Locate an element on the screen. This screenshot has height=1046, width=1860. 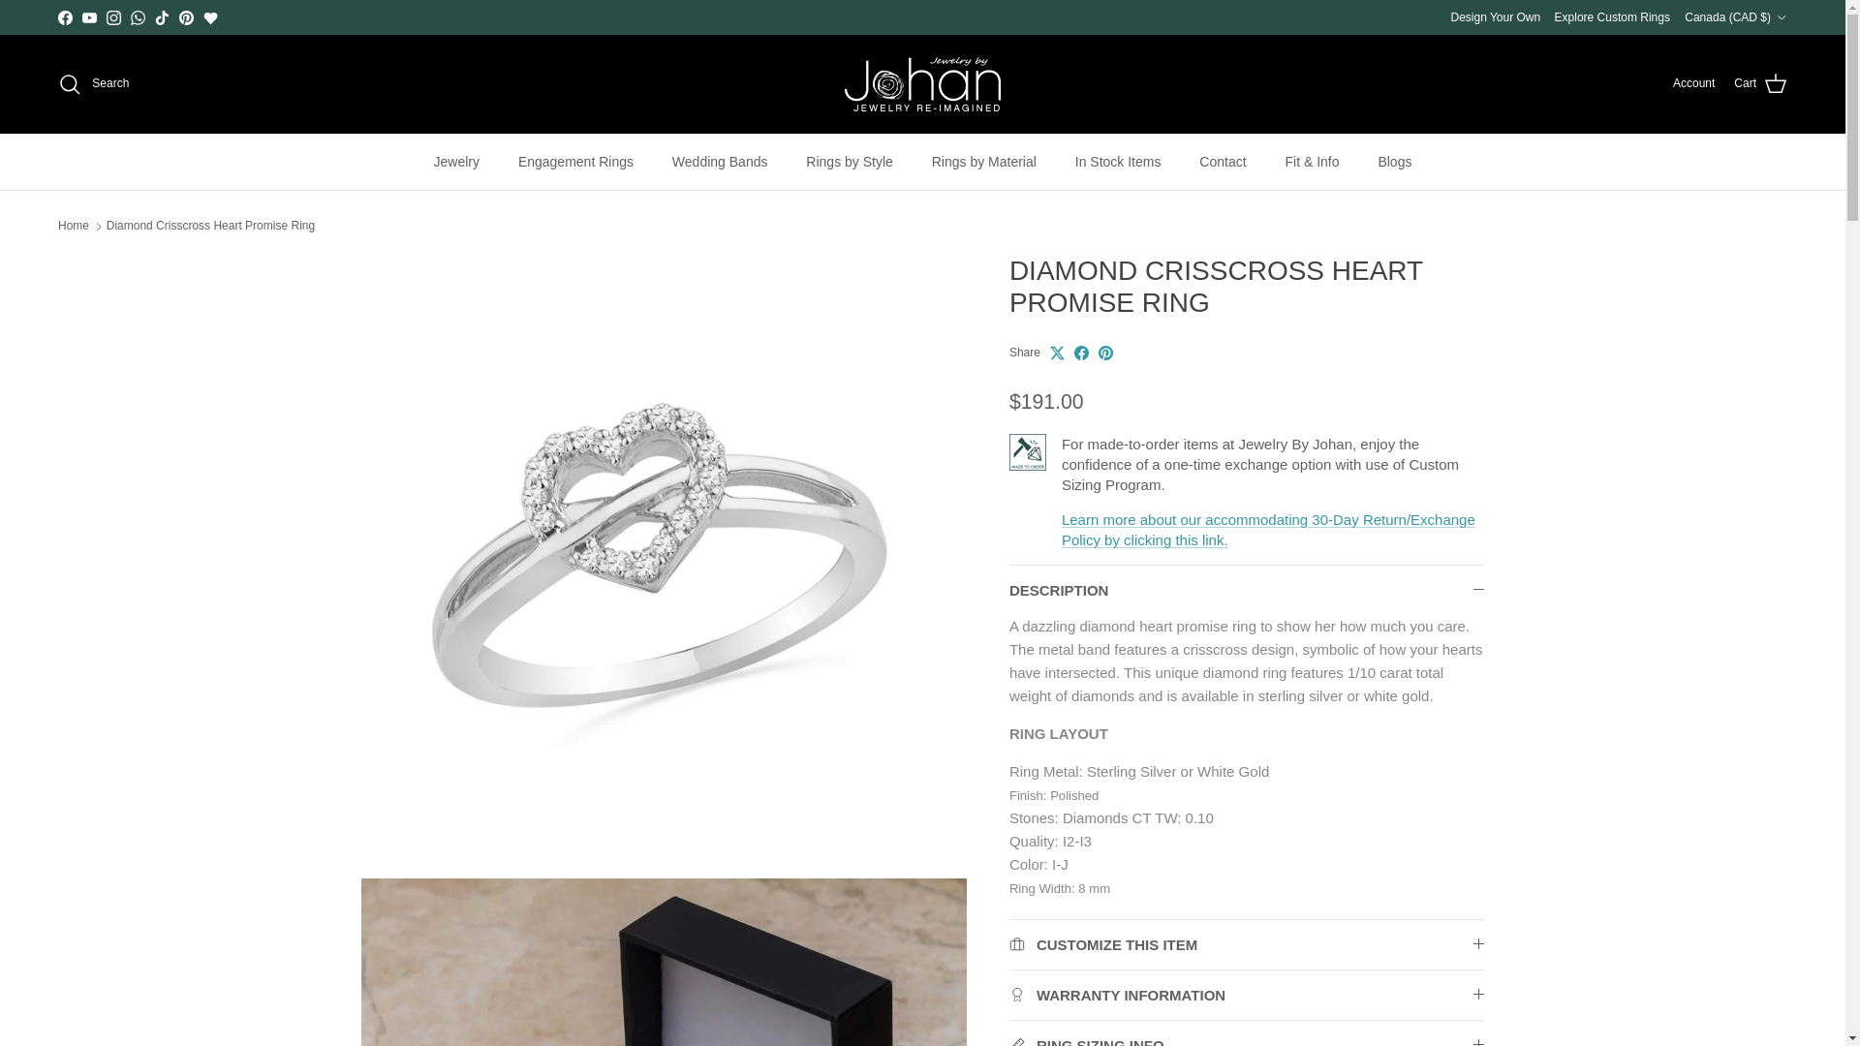
Jewelry by Johan on YouTube is located at coordinates (89, 15).